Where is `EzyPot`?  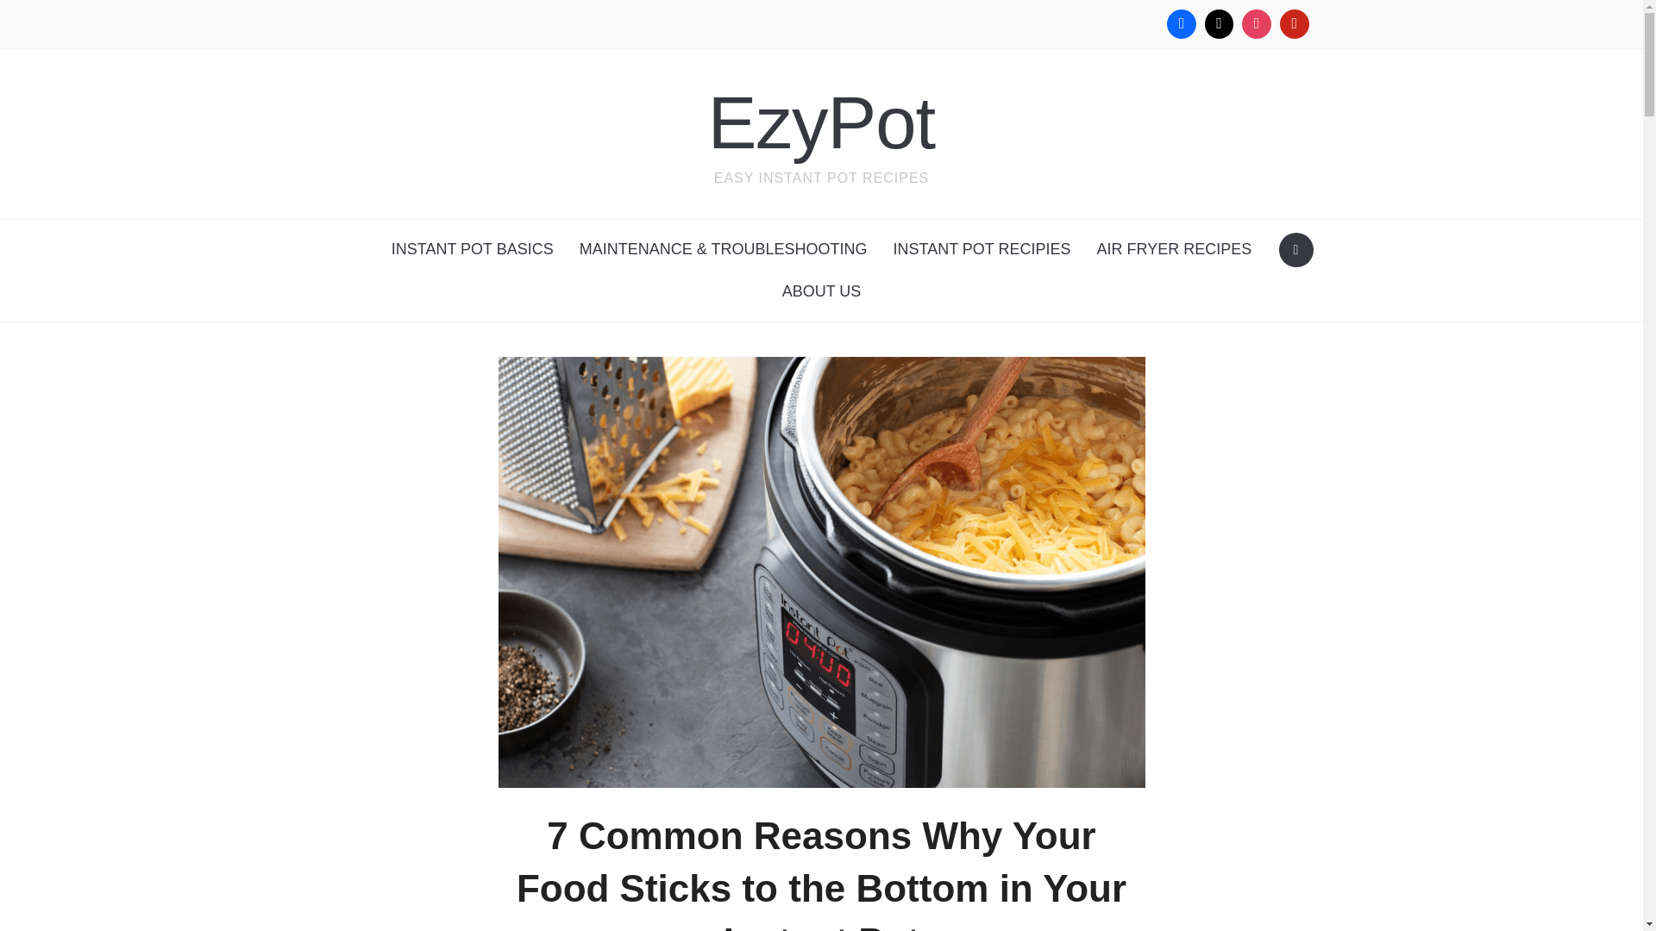 EzyPot is located at coordinates (821, 122).